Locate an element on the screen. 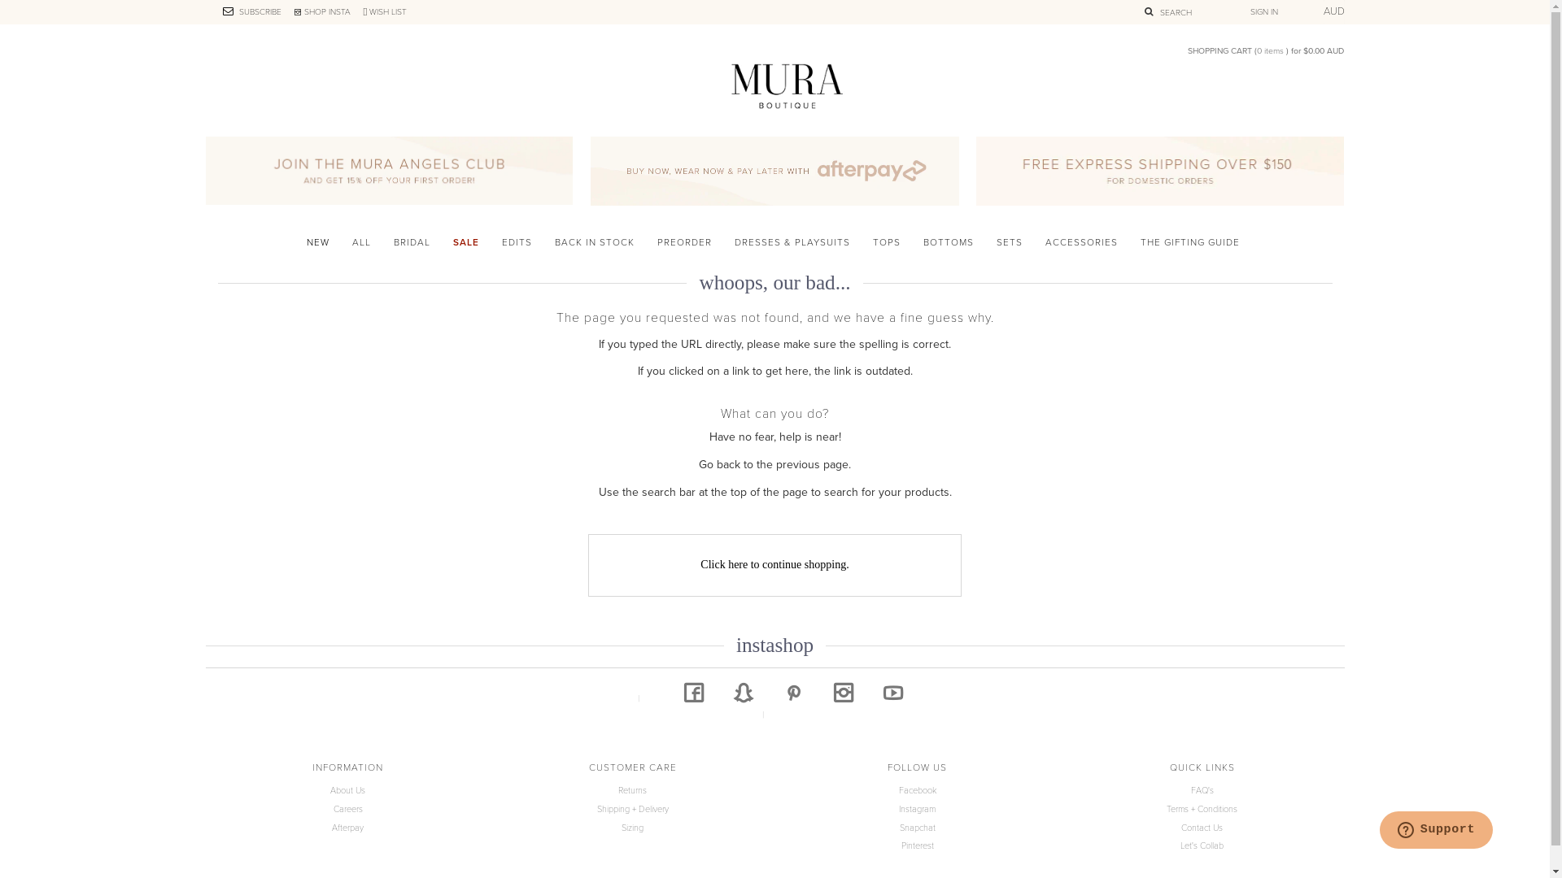 The image size is (1562, 878). SUBSCRIBE is located at coordinates (250, 12).